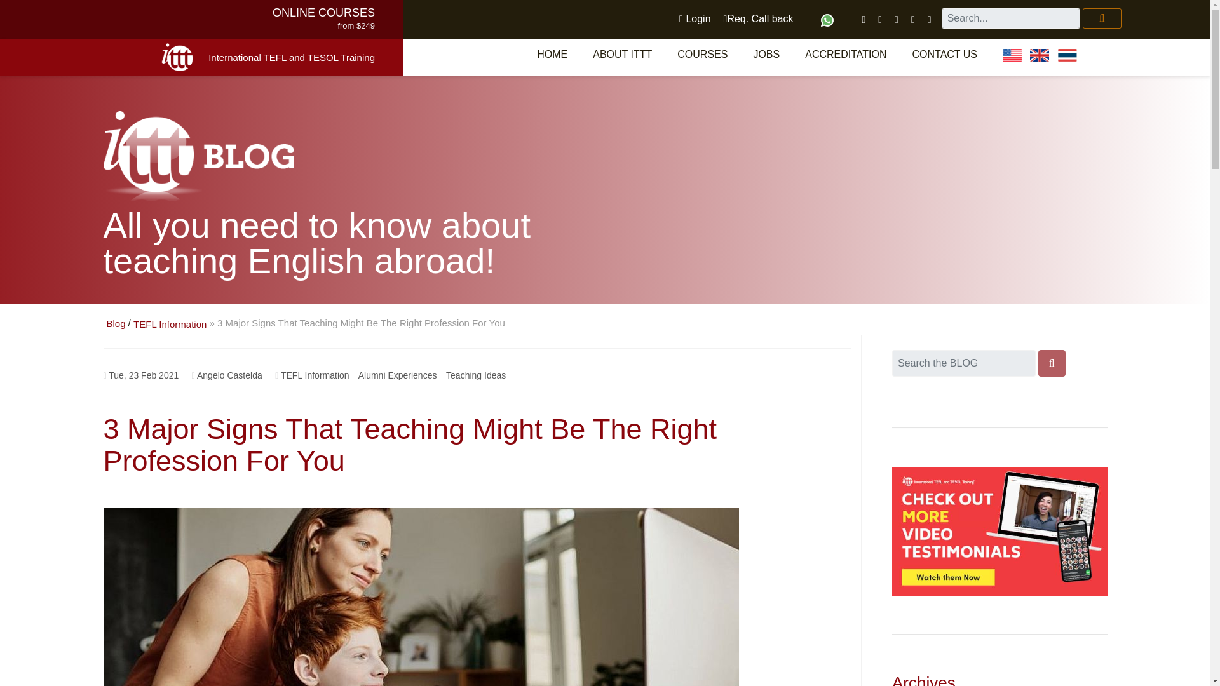 This screenshot has width=1220, height=686. I want to click on UK Office, so click(1040, 55).